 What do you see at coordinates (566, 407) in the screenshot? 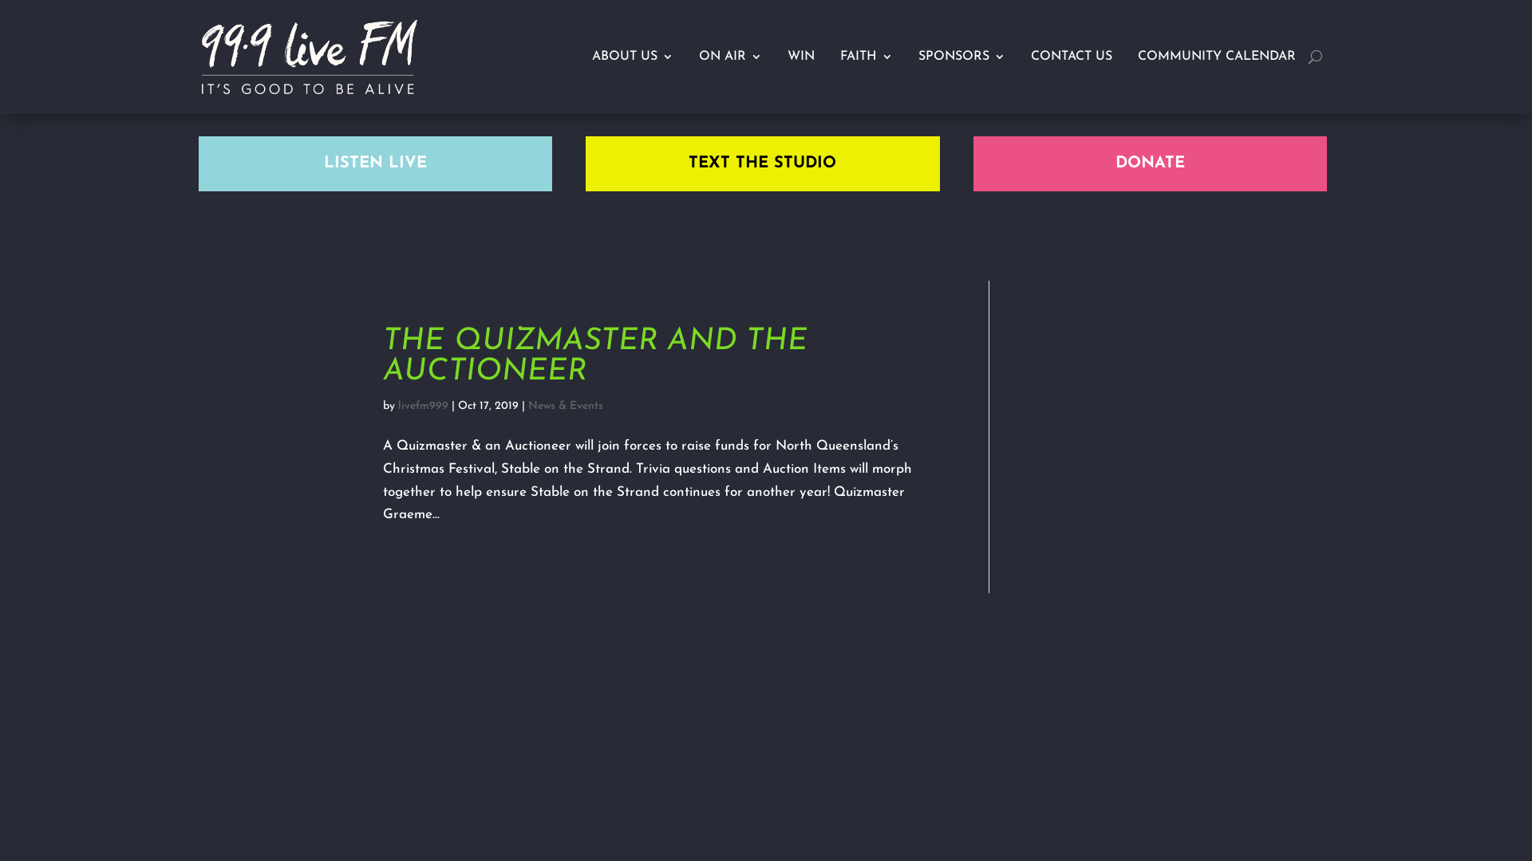
I see `News & Events` at bounding box center [566, 407].